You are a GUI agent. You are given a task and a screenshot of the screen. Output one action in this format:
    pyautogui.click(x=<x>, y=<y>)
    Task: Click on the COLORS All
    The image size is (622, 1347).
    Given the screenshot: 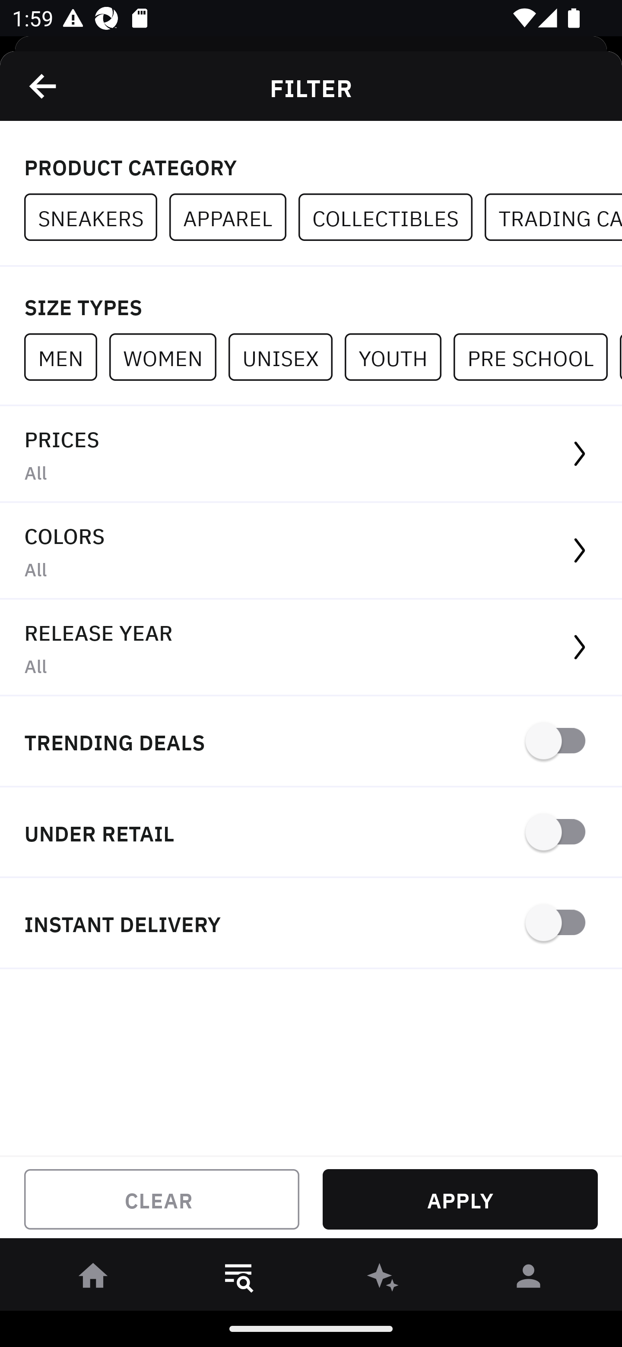 What is the action you would take?
    pyautogui.click(x=311, y=551)
    